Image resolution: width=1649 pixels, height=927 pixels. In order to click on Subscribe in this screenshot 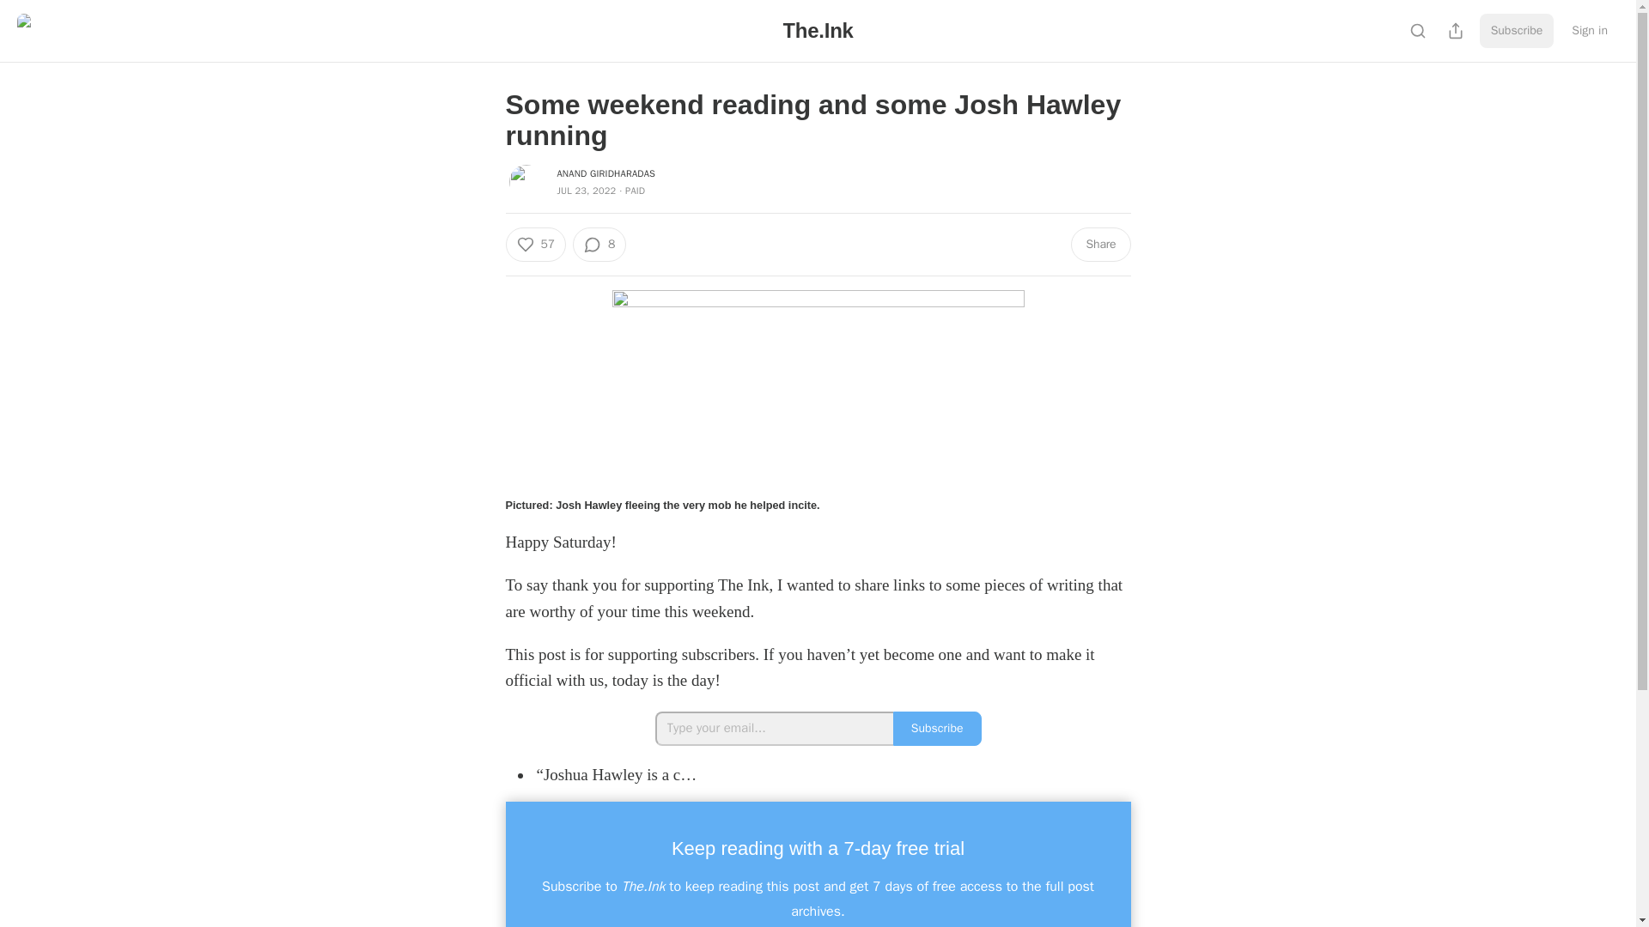, I will do `click(1517, 31)`.